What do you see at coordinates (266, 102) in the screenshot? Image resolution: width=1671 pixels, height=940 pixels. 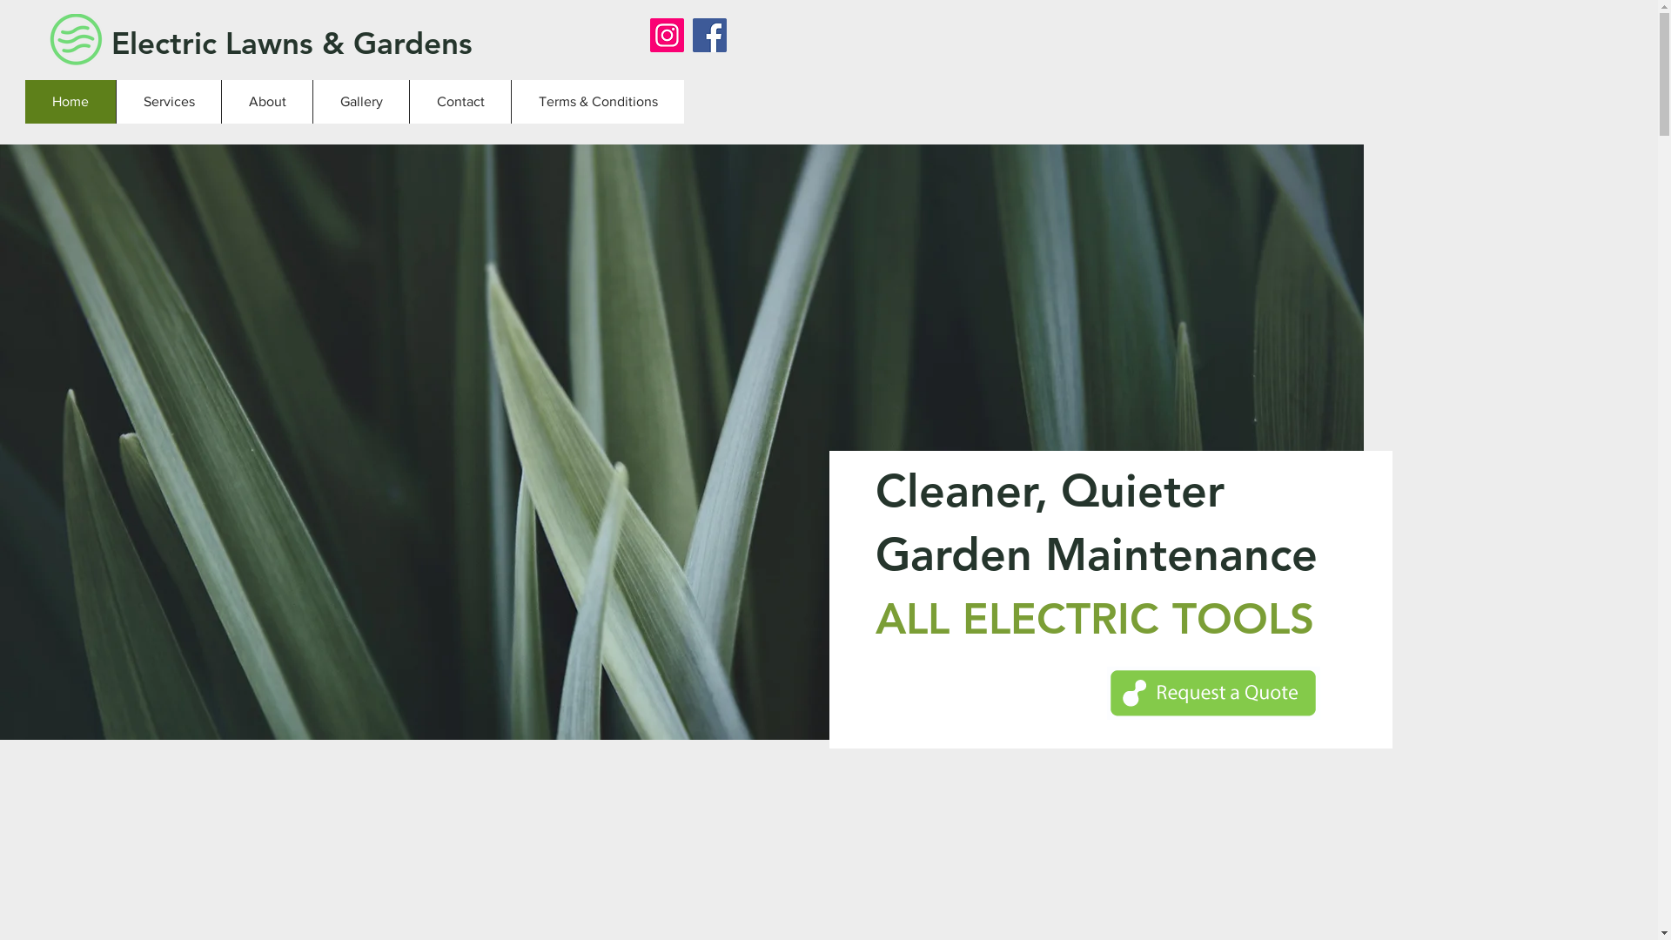 I see `About` at bounding box center [266, 102].